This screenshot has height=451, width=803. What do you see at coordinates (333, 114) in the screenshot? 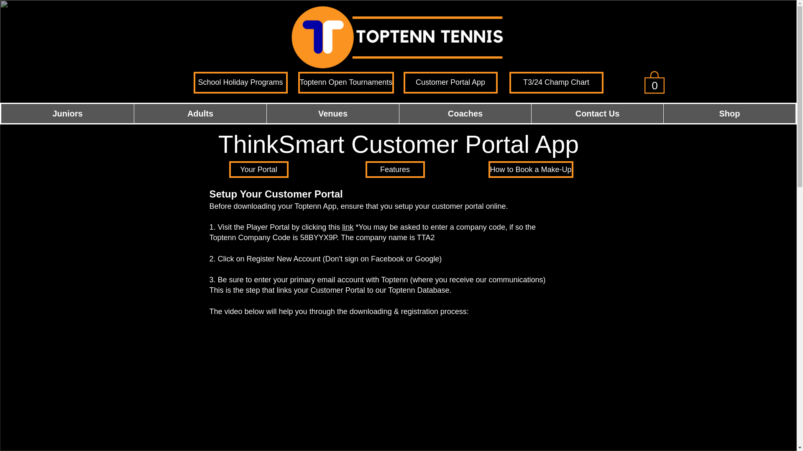
I see `Venues` at bounding box center [333, 114].